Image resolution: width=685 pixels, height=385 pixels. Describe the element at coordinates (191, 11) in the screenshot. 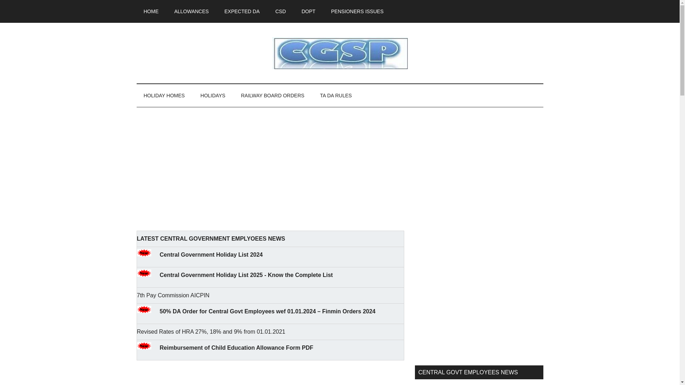

I see `ALLOWANCES` at that location.